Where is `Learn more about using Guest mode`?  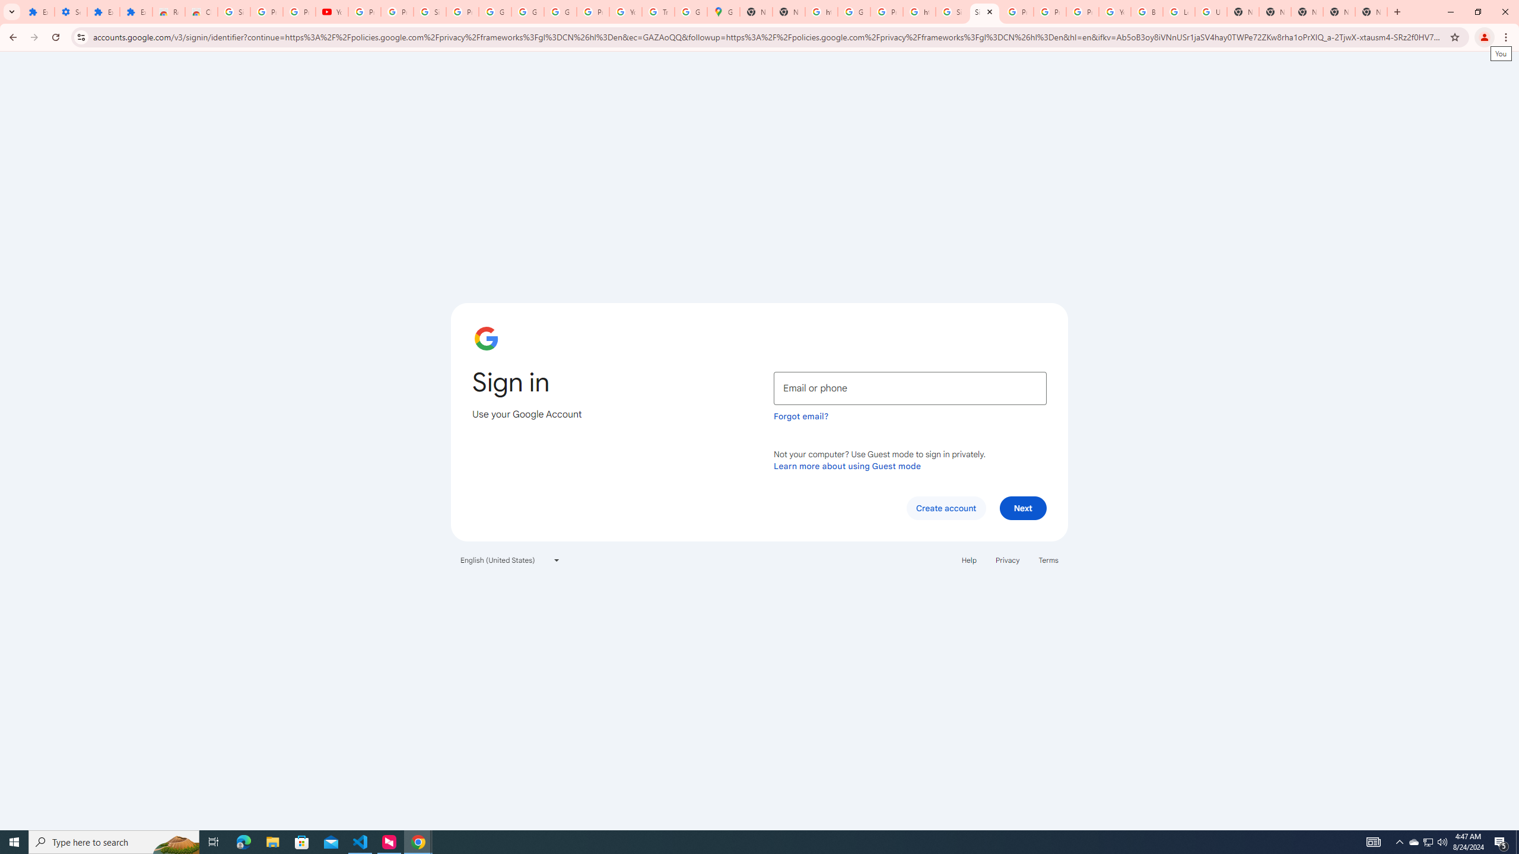
Learn more about using Guest mode is located at coordinates (847, 466).